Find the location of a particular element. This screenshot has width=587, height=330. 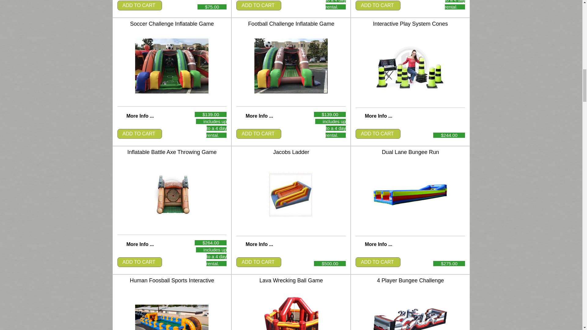

Inflatable Battle Axe Throwing Game is located at coordinates (172, 194).